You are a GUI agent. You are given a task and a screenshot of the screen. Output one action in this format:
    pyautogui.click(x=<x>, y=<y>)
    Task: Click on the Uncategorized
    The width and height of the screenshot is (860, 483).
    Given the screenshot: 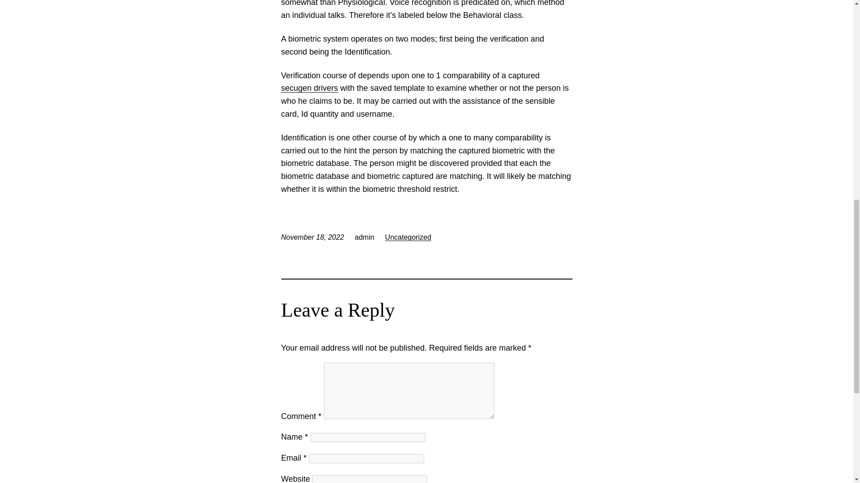 What is the action you would take?
    pyautogui.click(x=408, y=237)
    